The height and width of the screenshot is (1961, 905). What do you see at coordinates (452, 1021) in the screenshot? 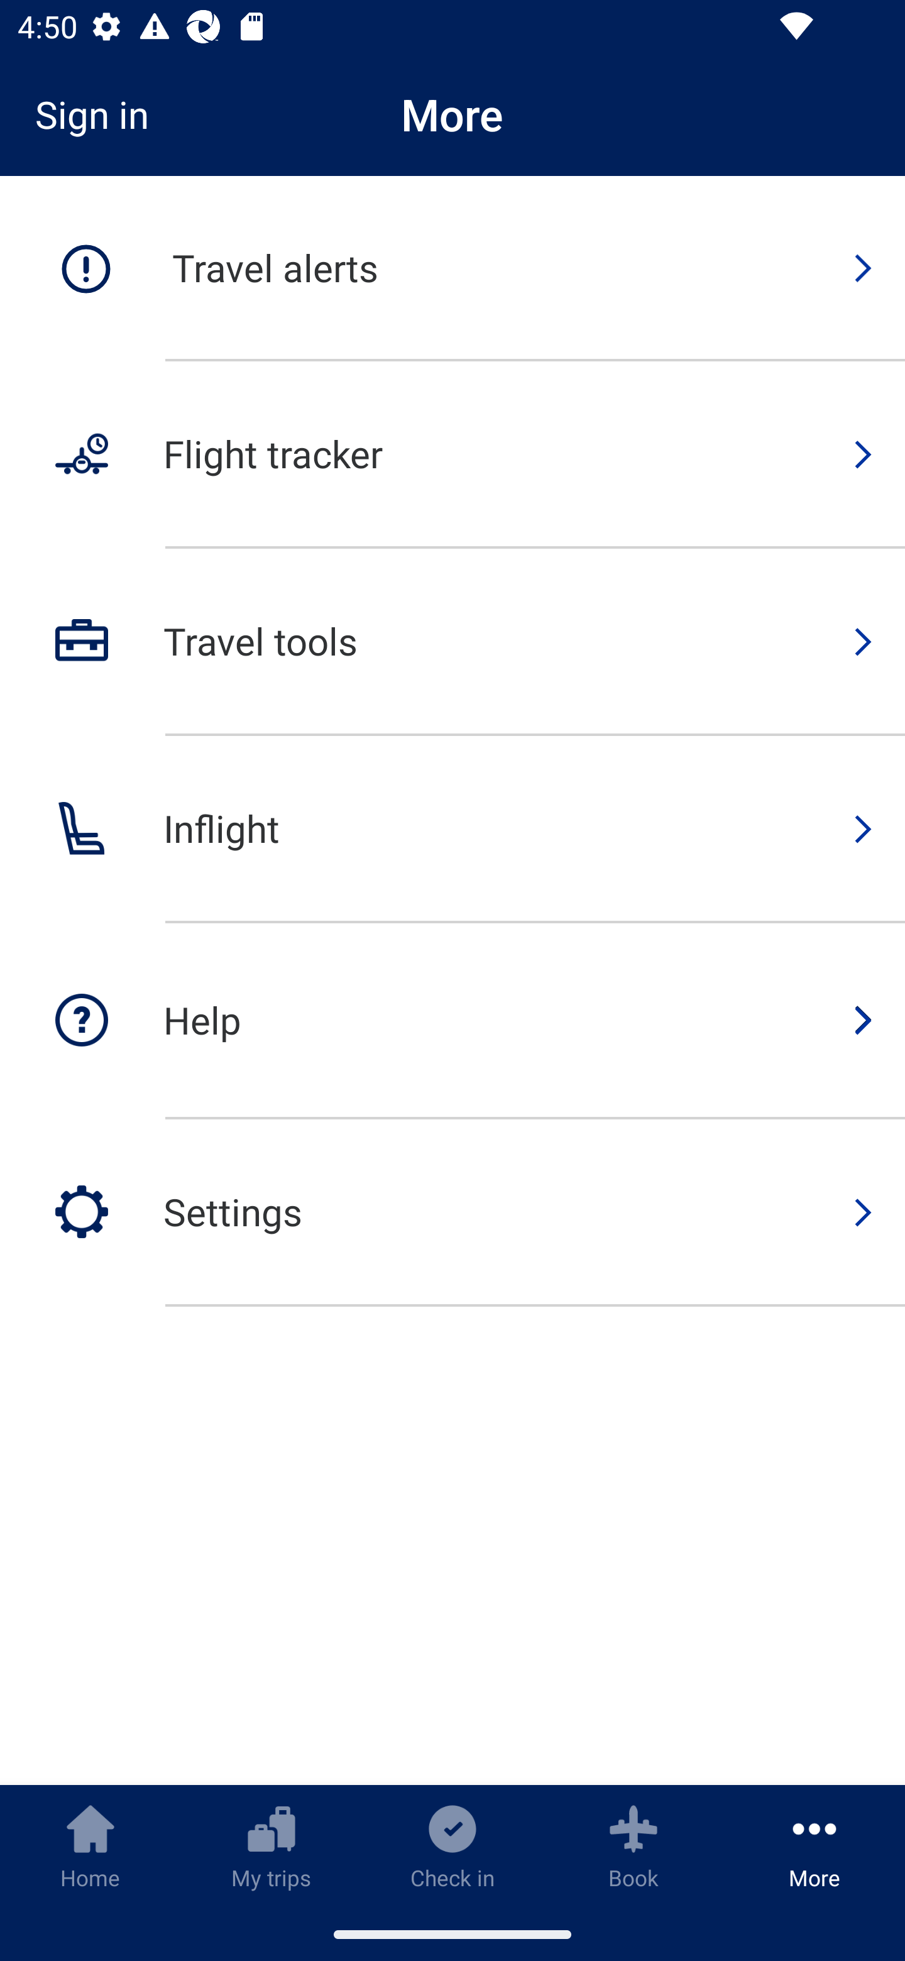
I see `Help` at bounding box center [452, 1021].